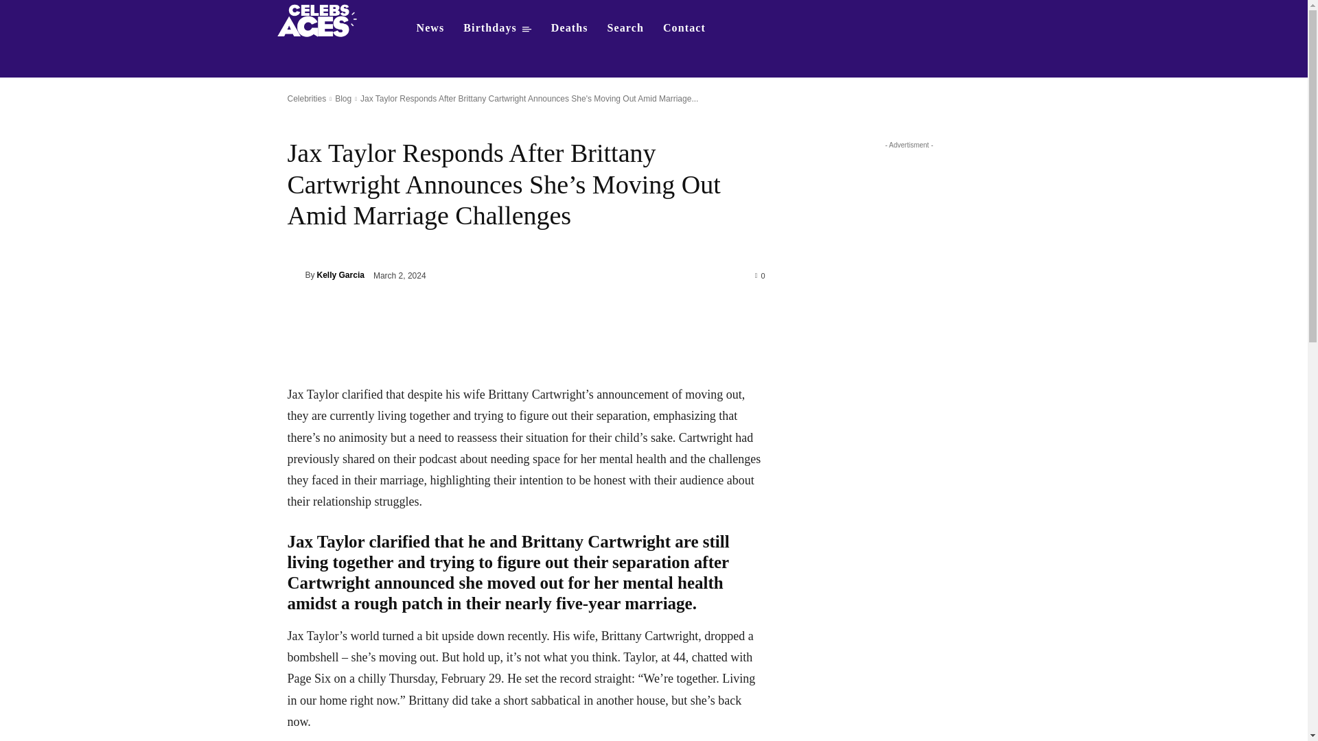  Describe the element at coordinates (343, 99) in the screenshot. I see `Blog` at that location.